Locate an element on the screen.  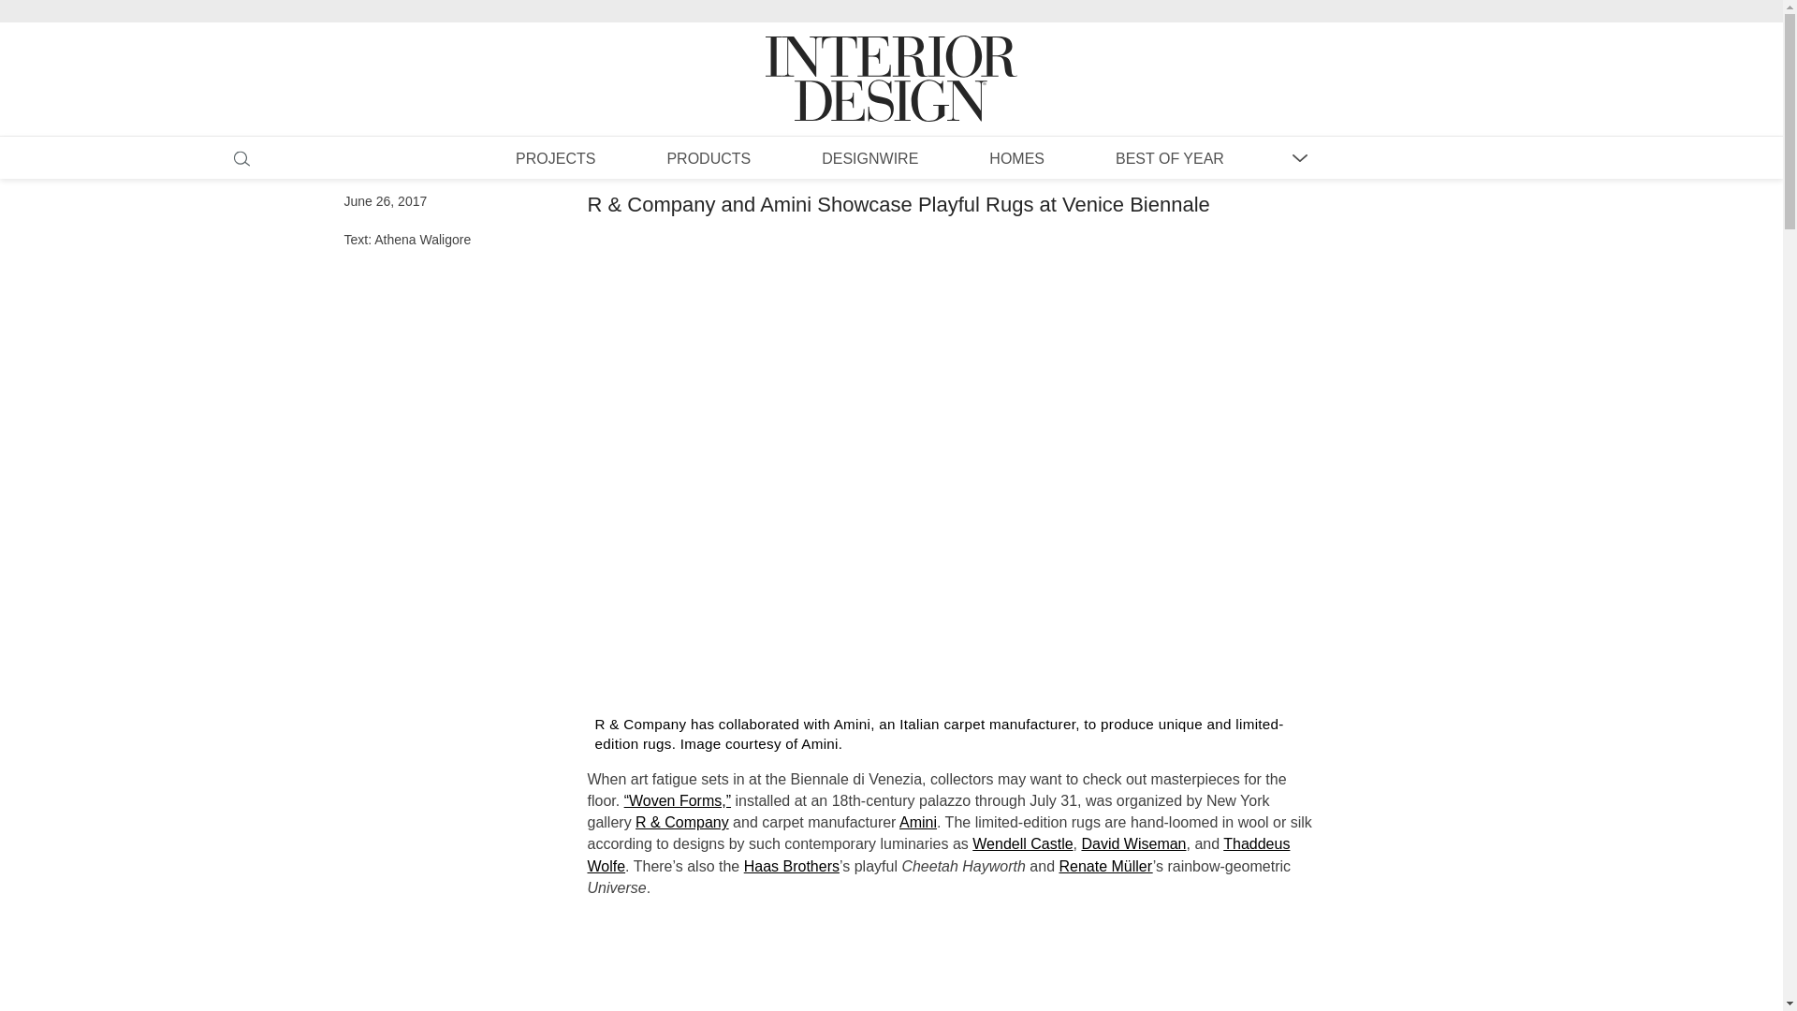
Interior Design is located at coordinates (891, 61).